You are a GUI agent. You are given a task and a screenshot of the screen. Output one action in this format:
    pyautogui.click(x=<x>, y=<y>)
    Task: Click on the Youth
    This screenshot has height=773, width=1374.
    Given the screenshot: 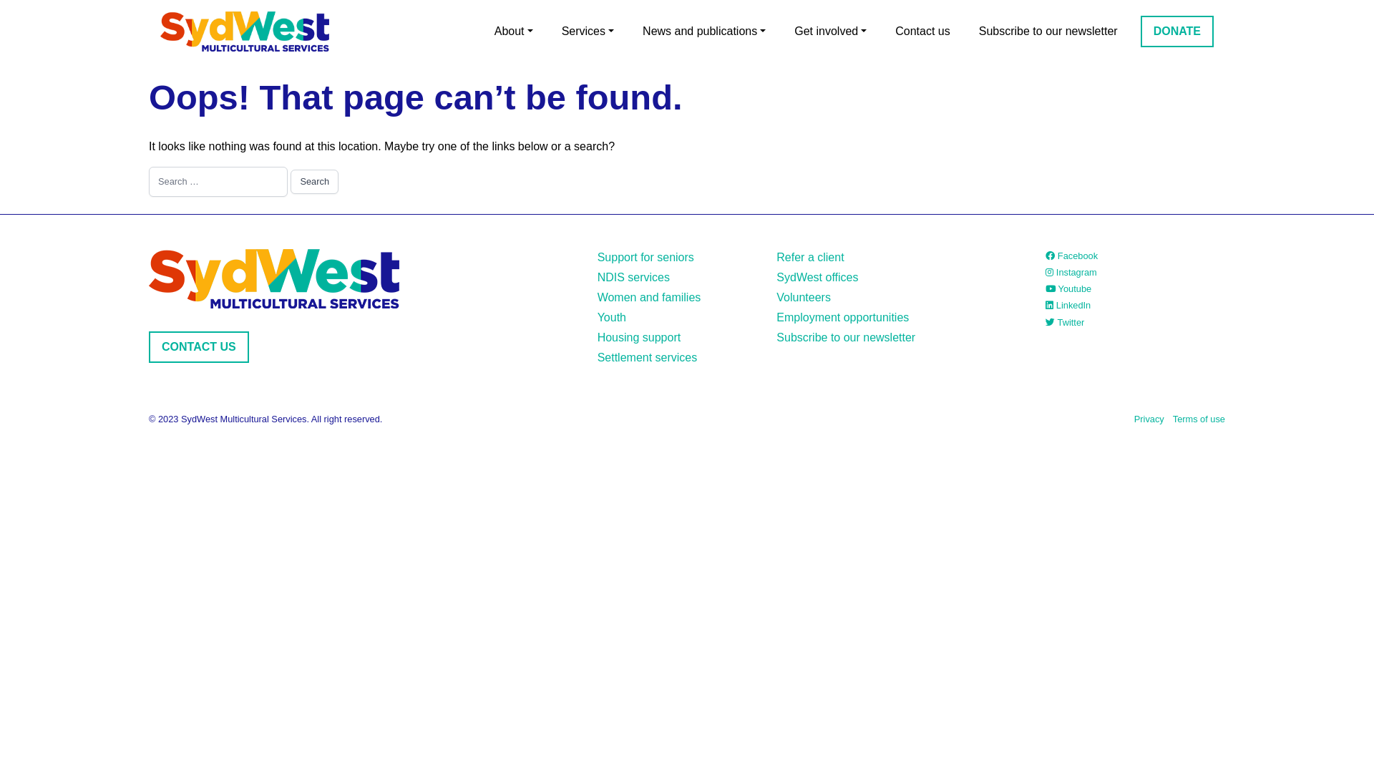 What is the action you would take?
    pyautogui.click(x=612, y=318)
    